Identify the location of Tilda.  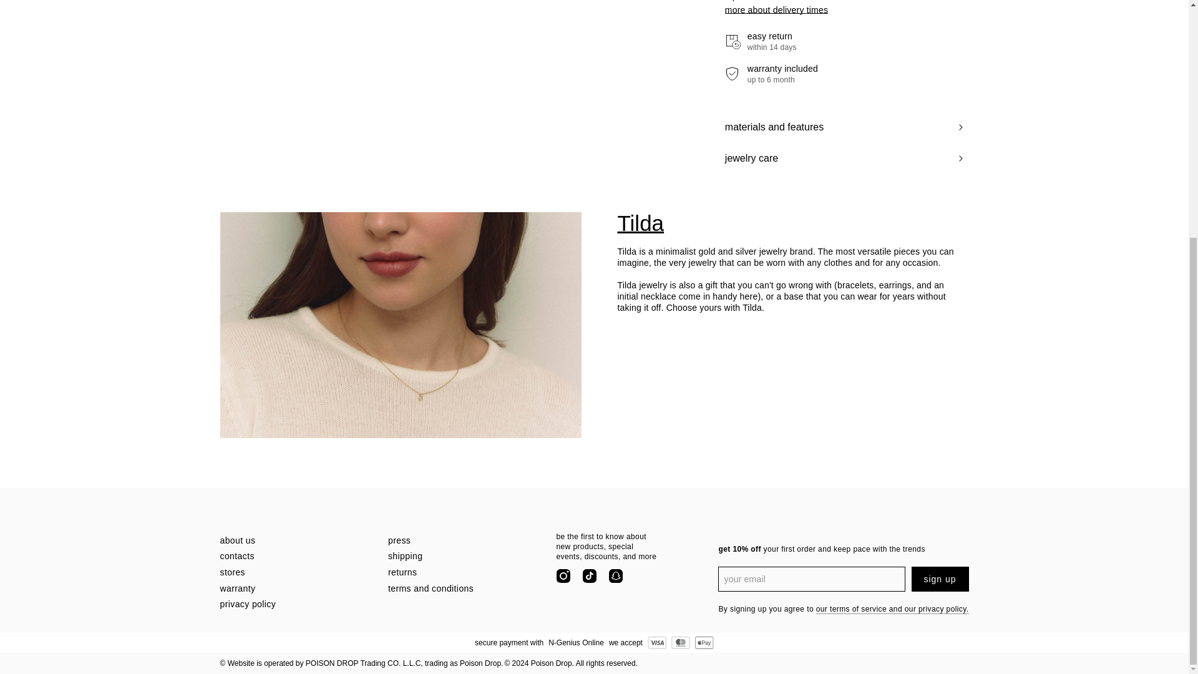
(789, 223).